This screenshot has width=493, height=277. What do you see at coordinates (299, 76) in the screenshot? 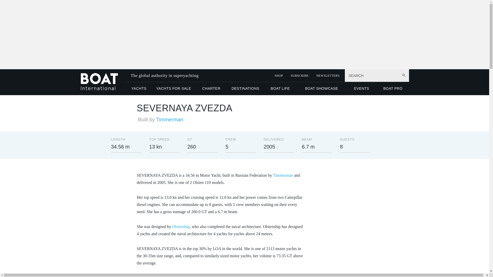
I see `SUBSCRIBE` at bounding box center [299, 76].